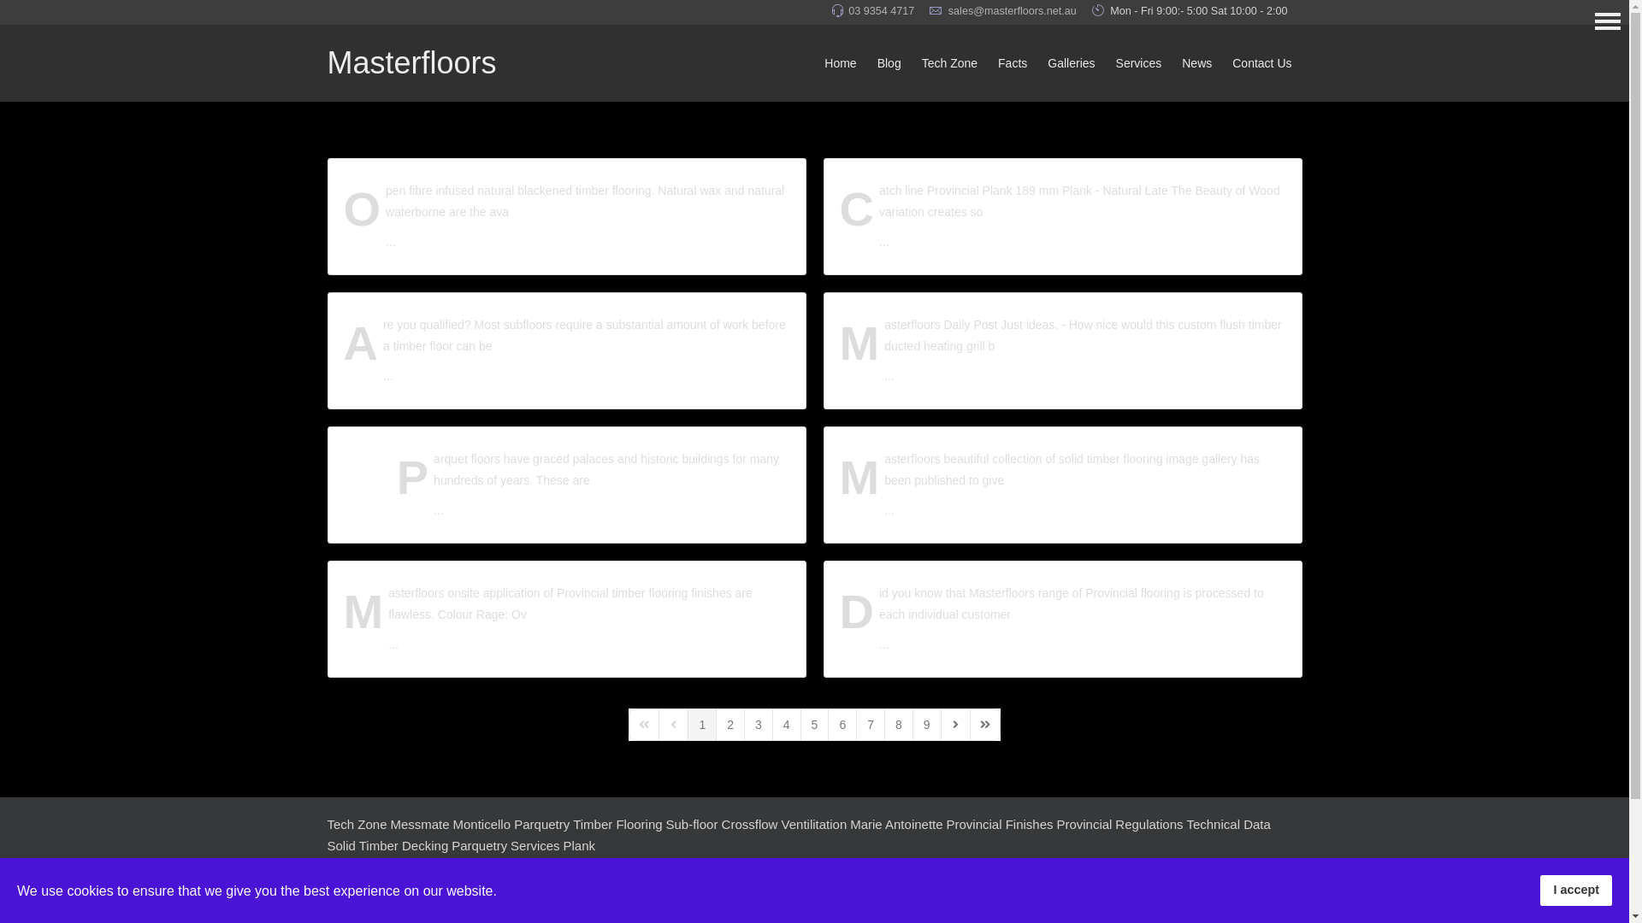 The width and height of the screenshot is (1642, 923). I want to click on Solid, so click(340, 846).